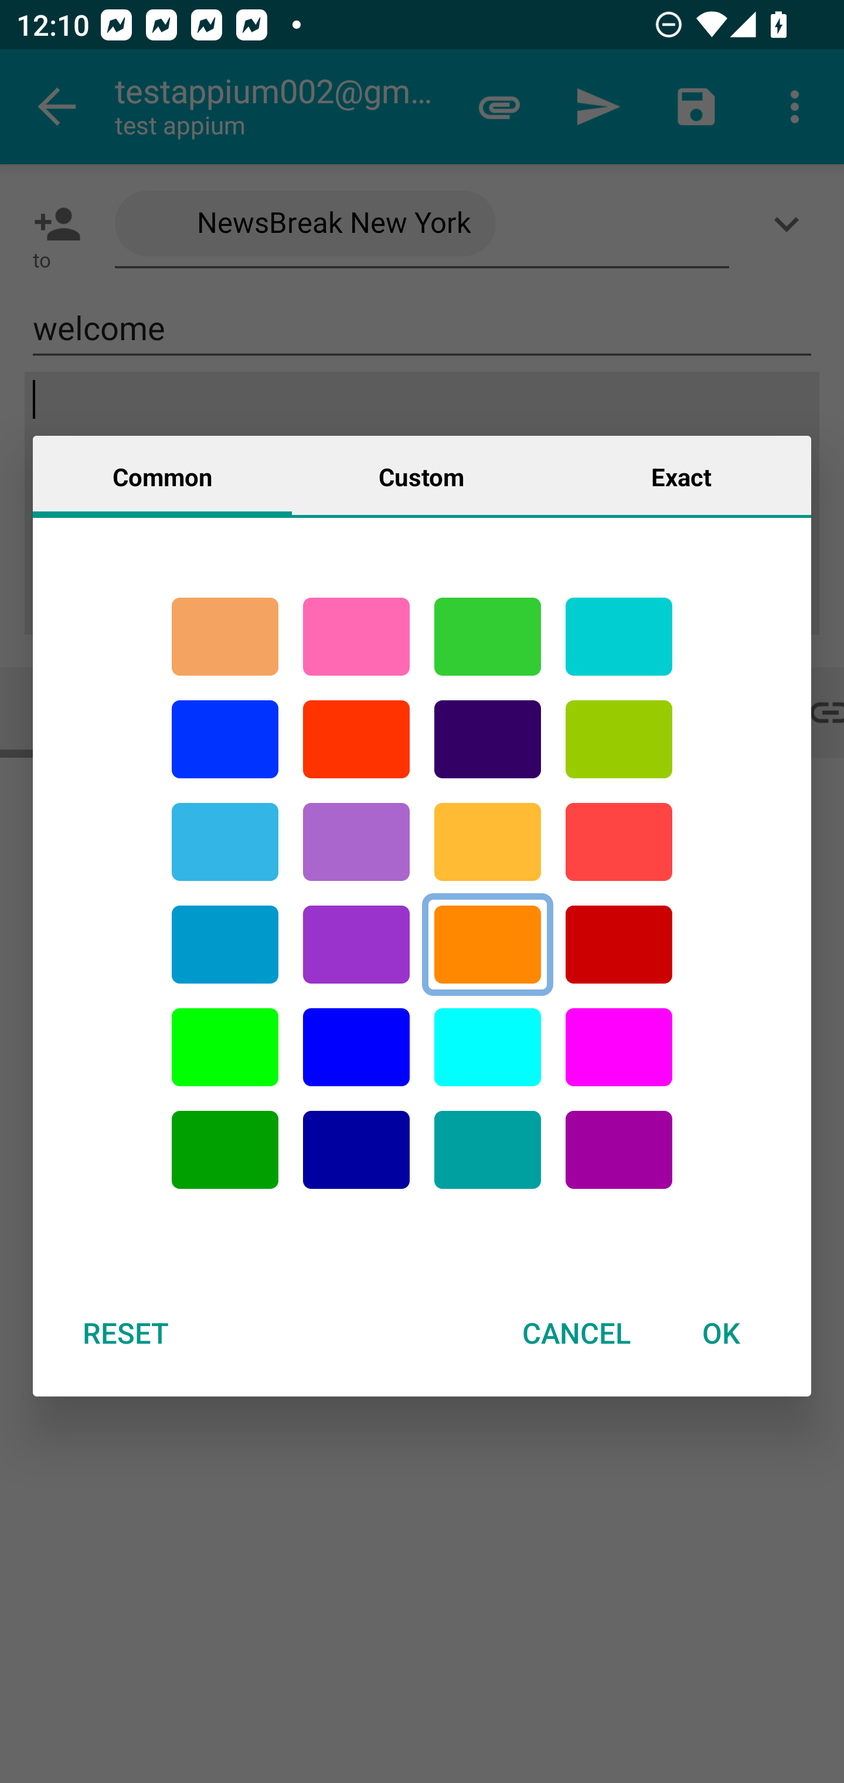 This screenshot has width=844, height=1783. Describe the element at coordinates (488, 1150) in the screenshot. I see `Cyan` at that location.